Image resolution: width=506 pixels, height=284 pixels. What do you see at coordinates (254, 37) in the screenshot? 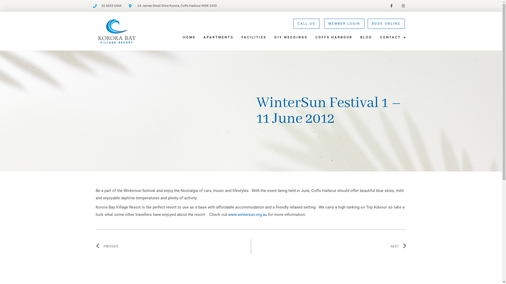
I see `FACILITIES` at bounding box center [254, 37].